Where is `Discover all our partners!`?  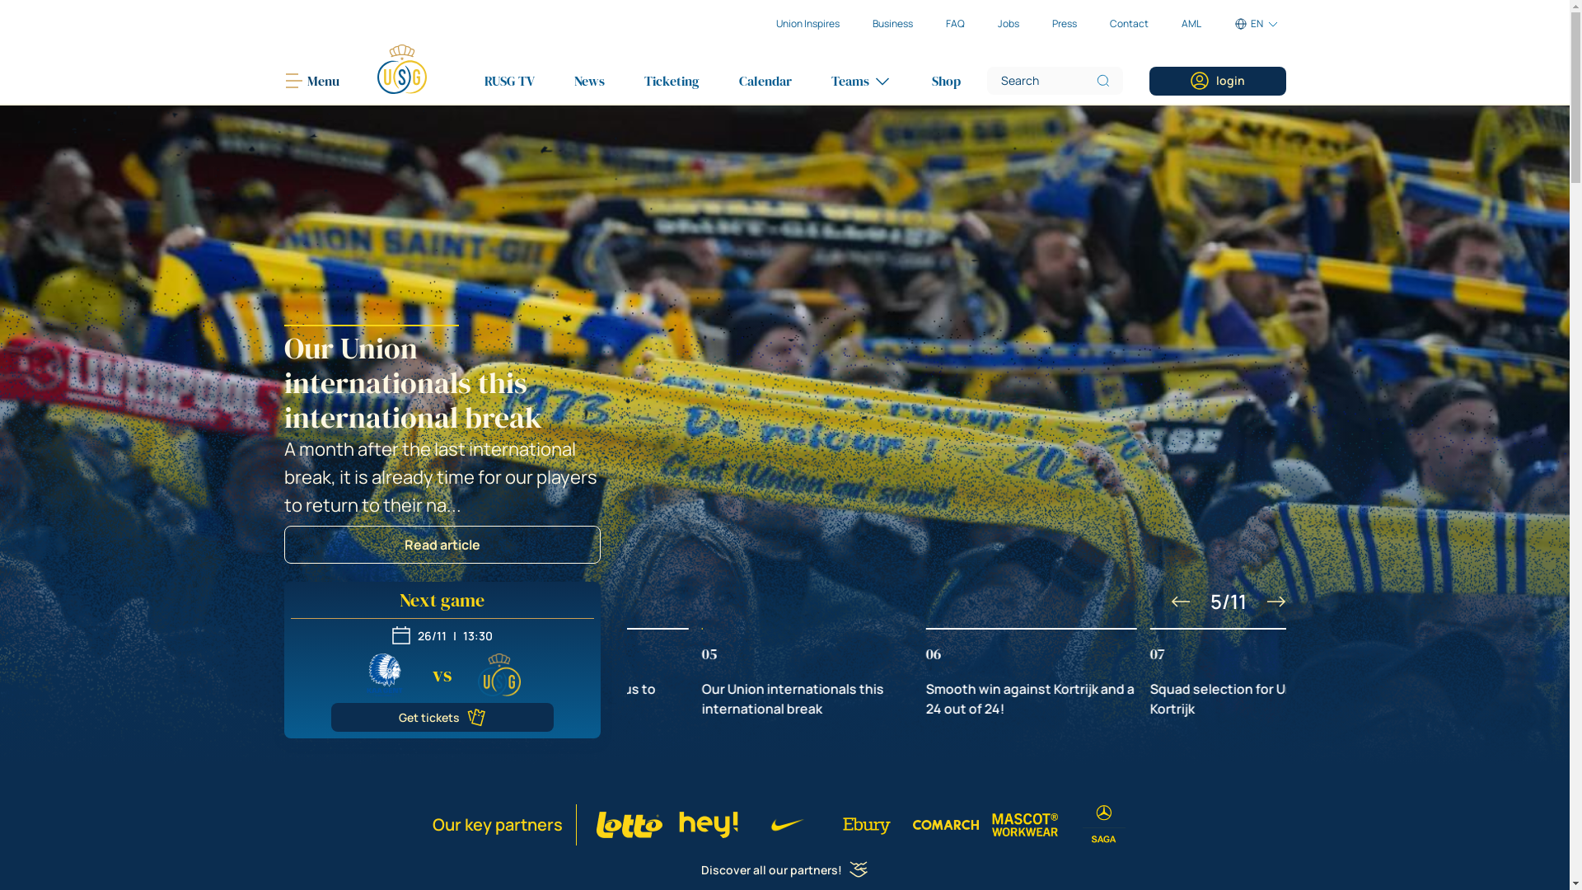 Discover all our partners! is located at coordinates (784, 870).